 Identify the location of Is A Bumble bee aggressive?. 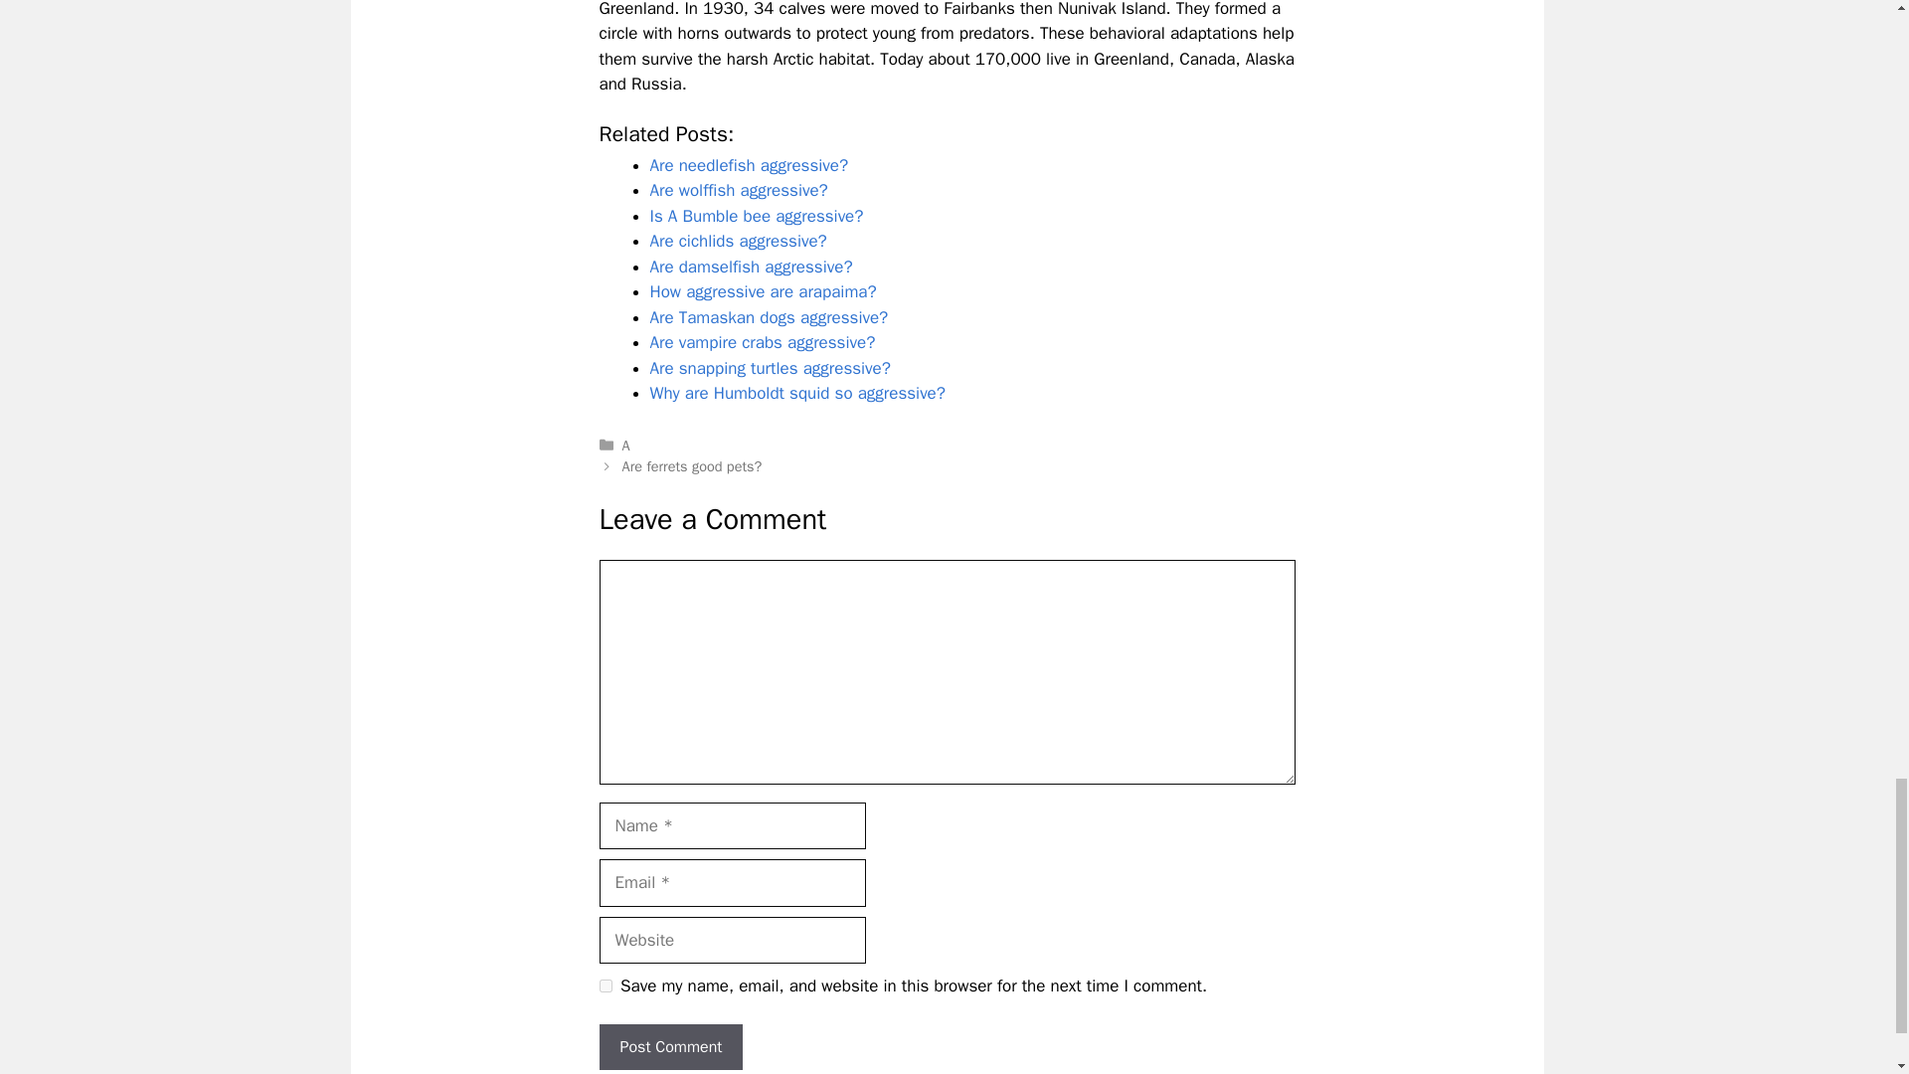
(758, 216).